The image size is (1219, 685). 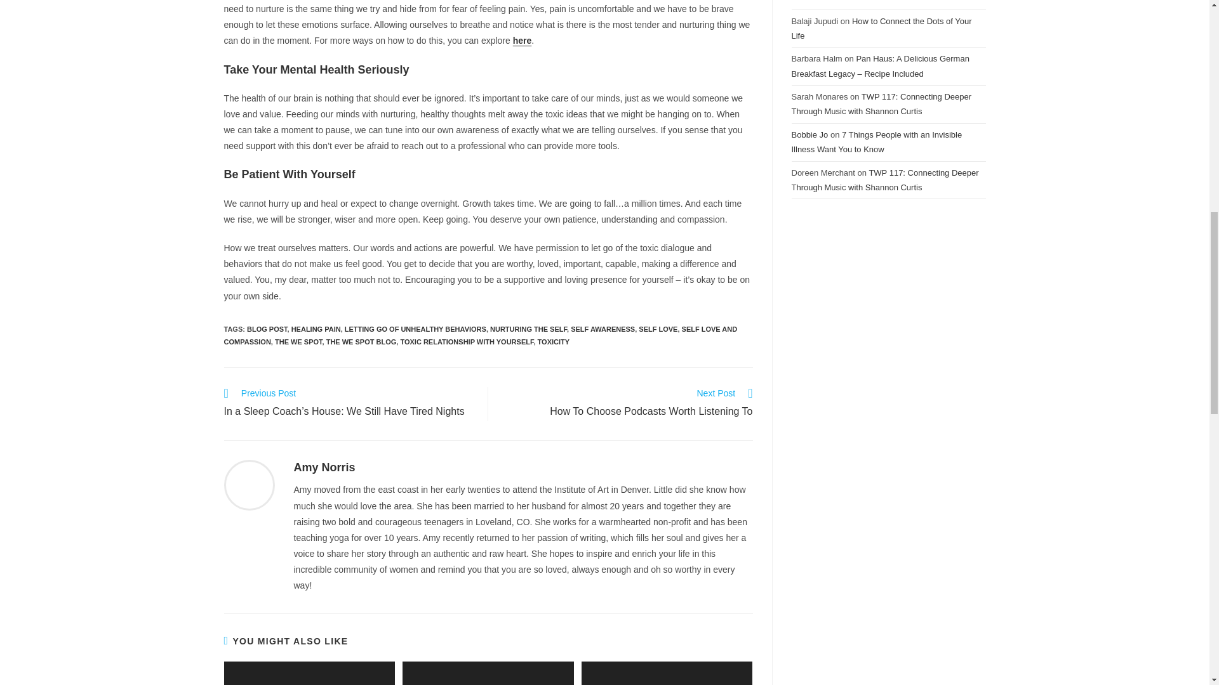 I want to click on Amy Norris, so click(x=522, y=41).